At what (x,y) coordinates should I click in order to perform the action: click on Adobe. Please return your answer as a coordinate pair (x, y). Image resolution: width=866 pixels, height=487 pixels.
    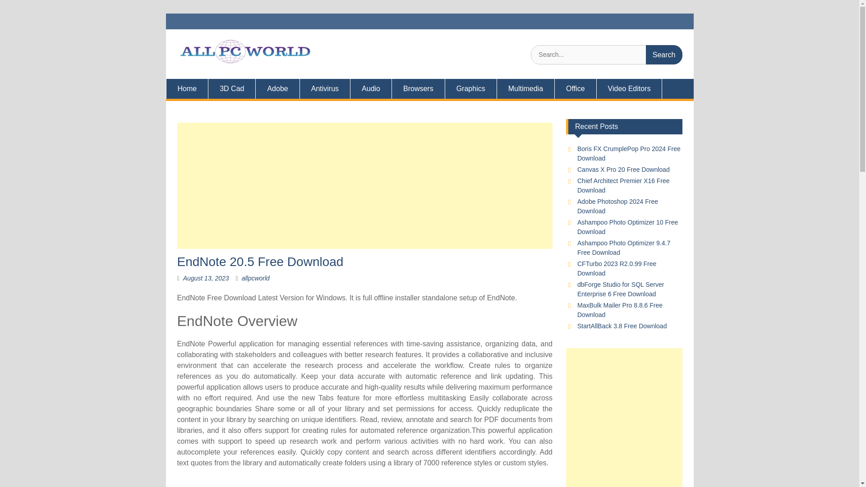
    Looking at the image, I should click on (277, 88).